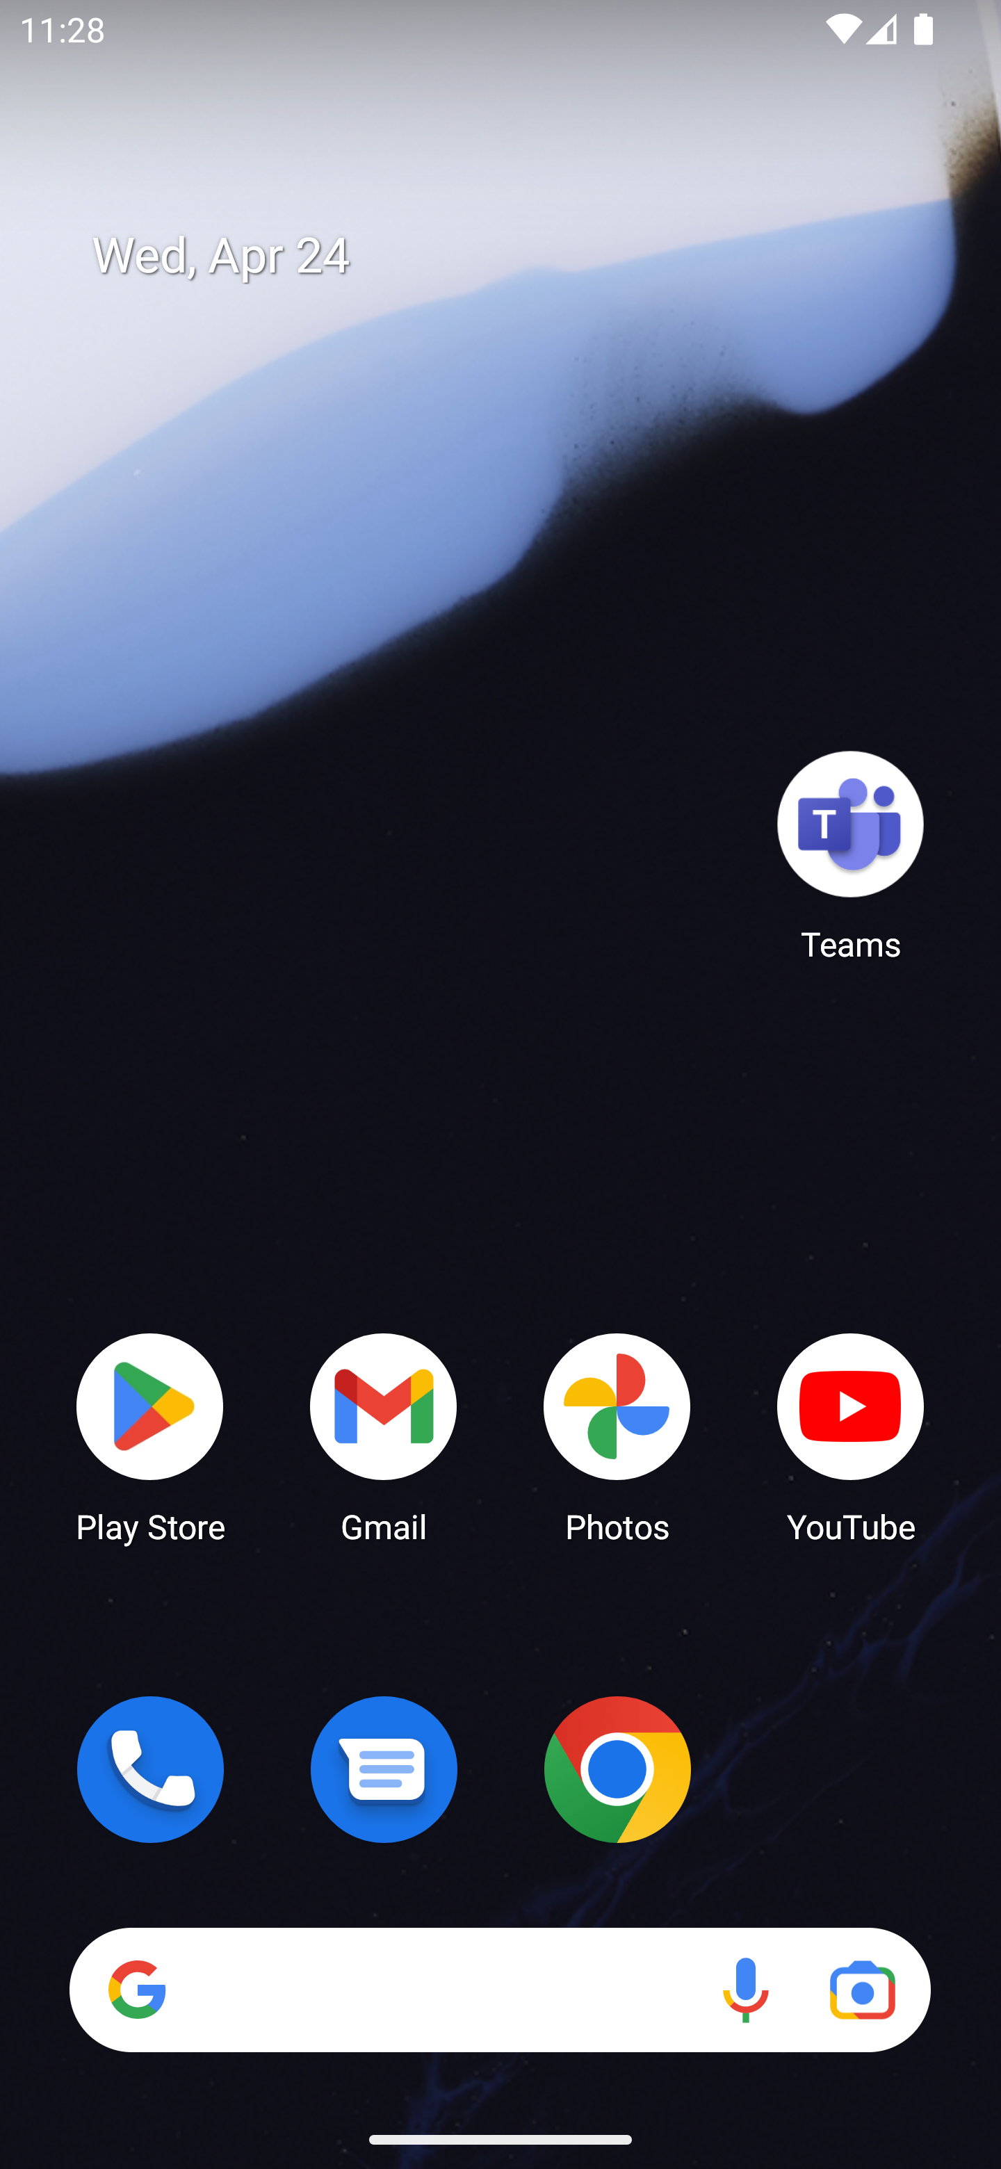  What do you see at coordinates (384, 1436) in the screenshot?
I see `Gmail` at bounding box center [384, 1436].